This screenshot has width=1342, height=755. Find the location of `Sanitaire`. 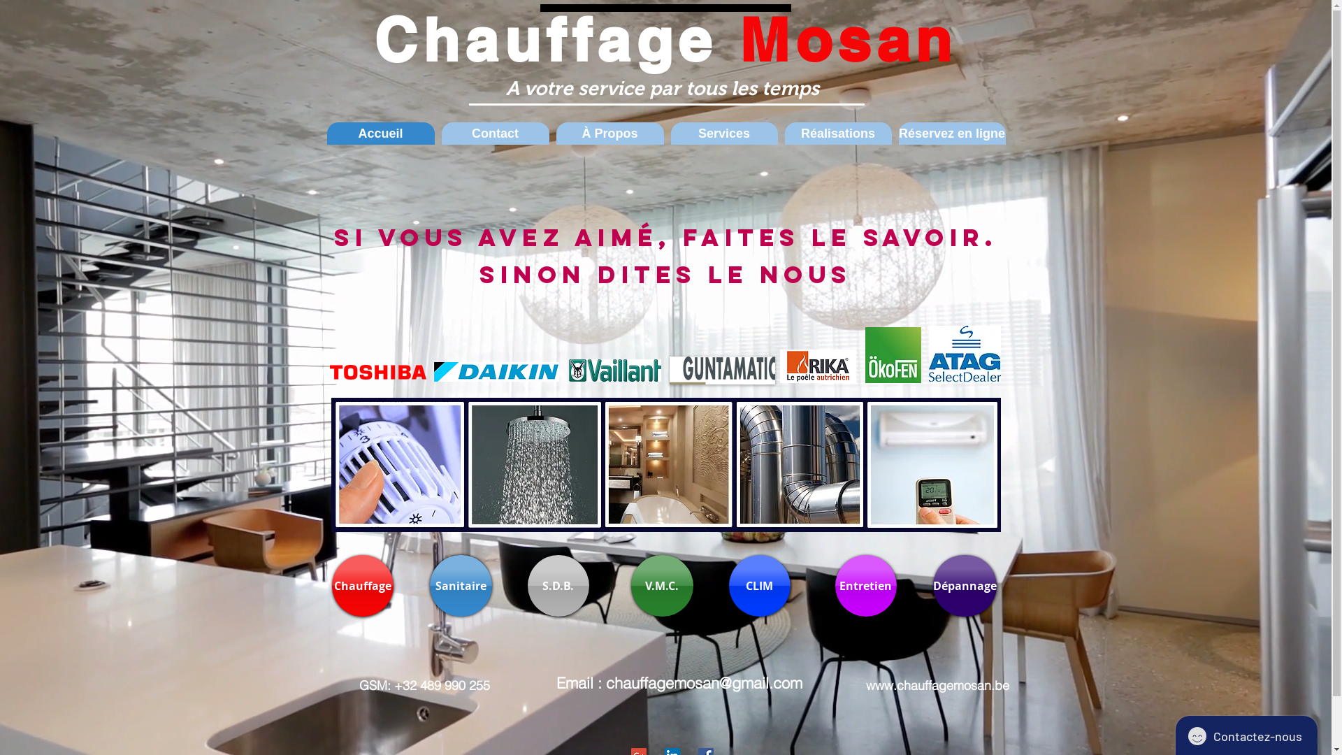

Sanitaire is located at coordinates (460, 586).